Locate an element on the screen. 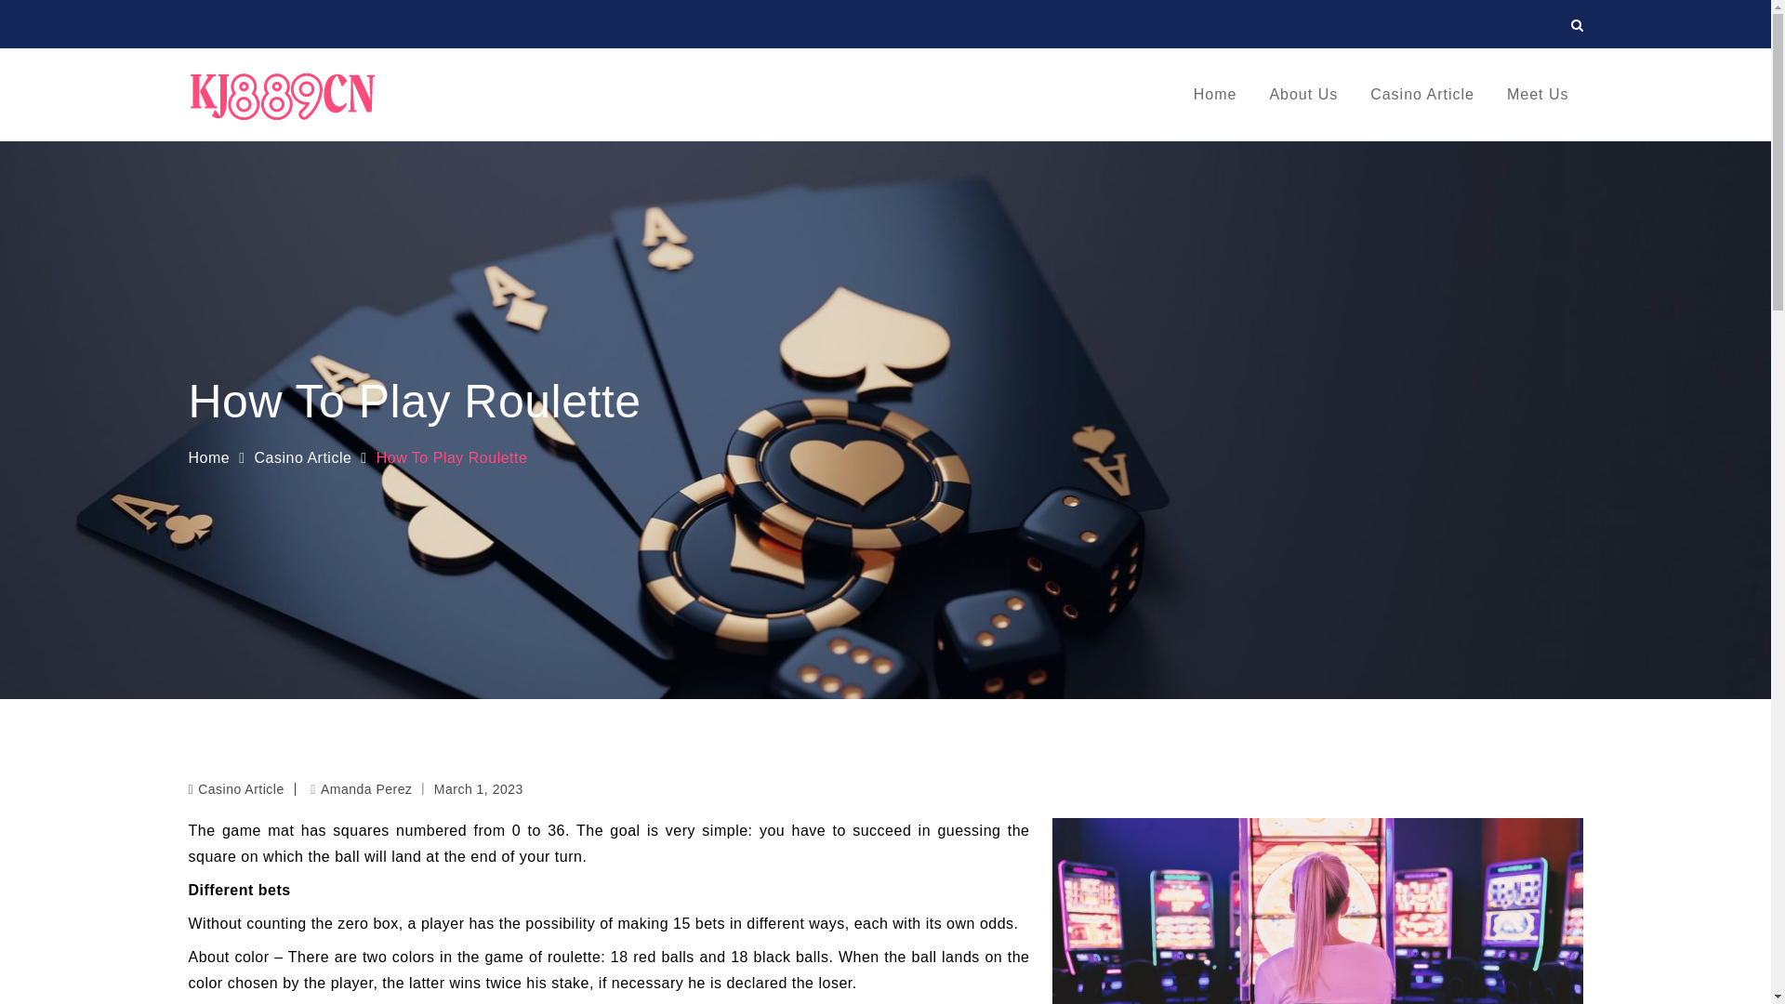  Home is located at coordinates (208, 457).